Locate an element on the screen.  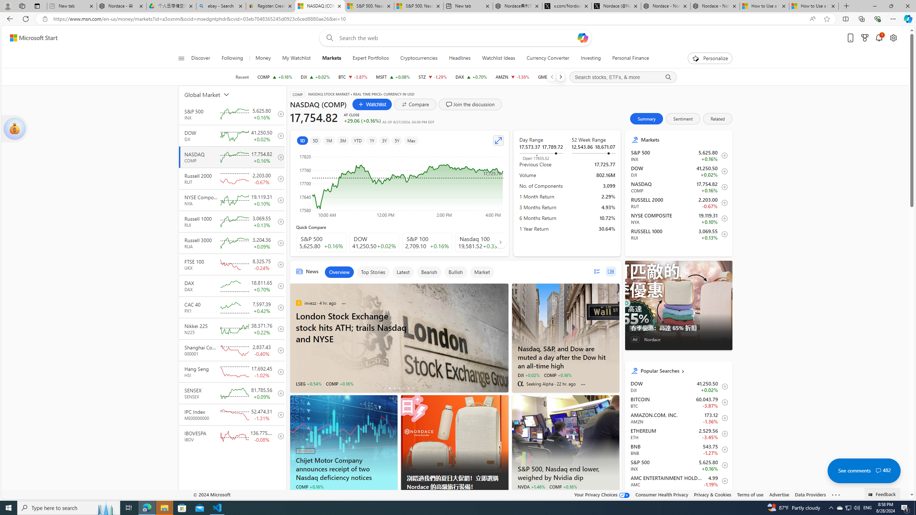
Money is located at coordinates (263, 58).